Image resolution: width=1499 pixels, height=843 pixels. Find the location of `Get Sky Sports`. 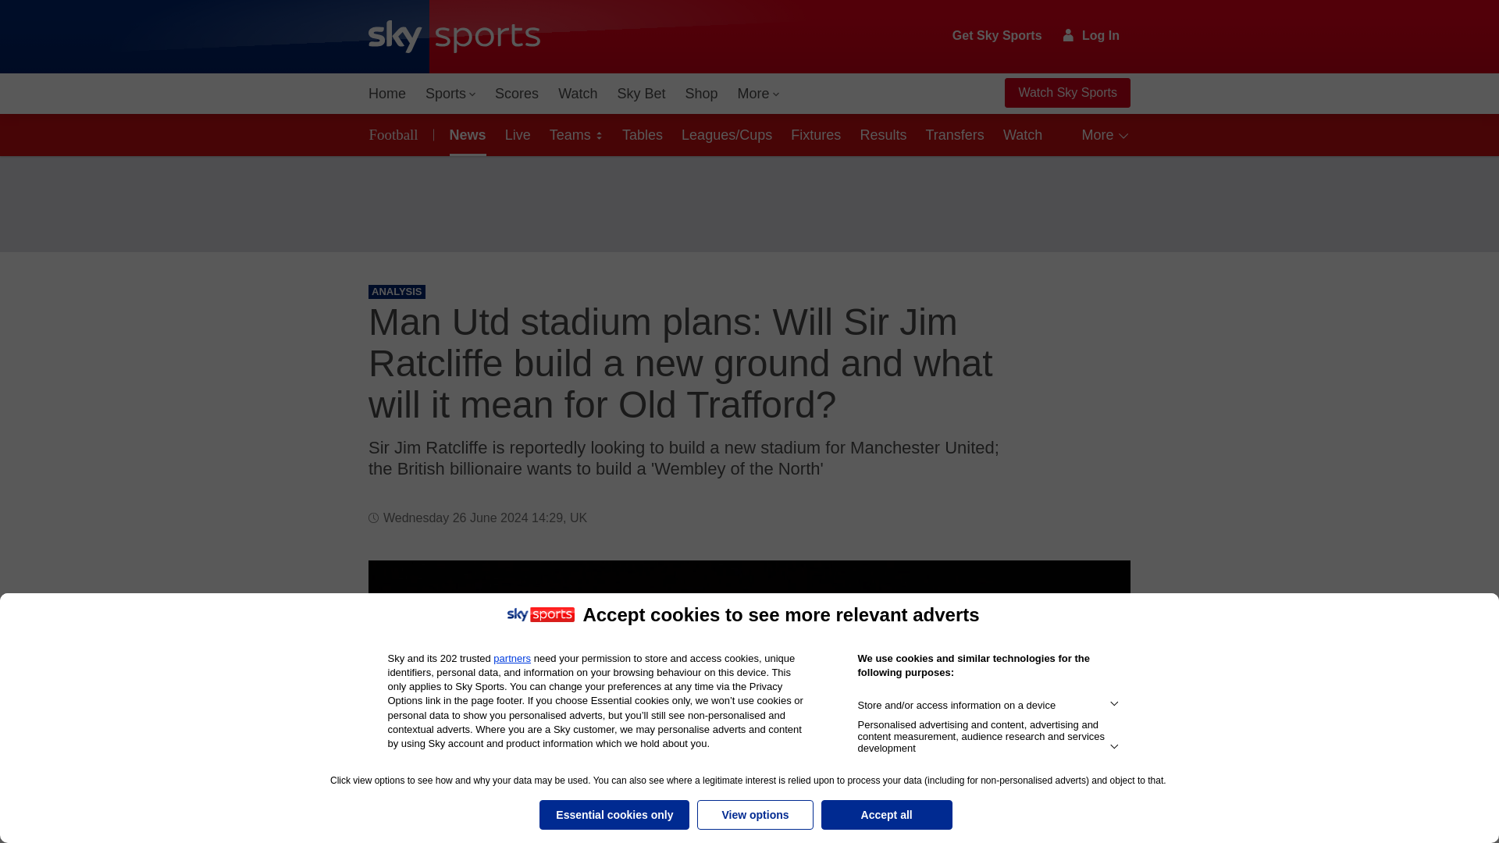

Get Sky Sports is located at coordinates (998, 36).